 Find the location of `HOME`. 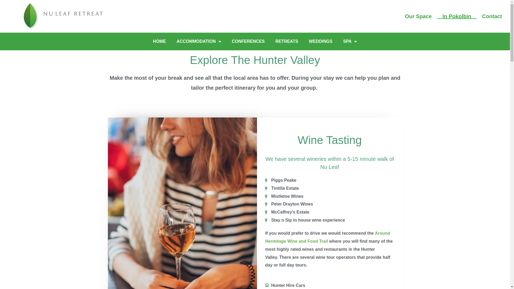

HOME is located at coordinates (160, 41).